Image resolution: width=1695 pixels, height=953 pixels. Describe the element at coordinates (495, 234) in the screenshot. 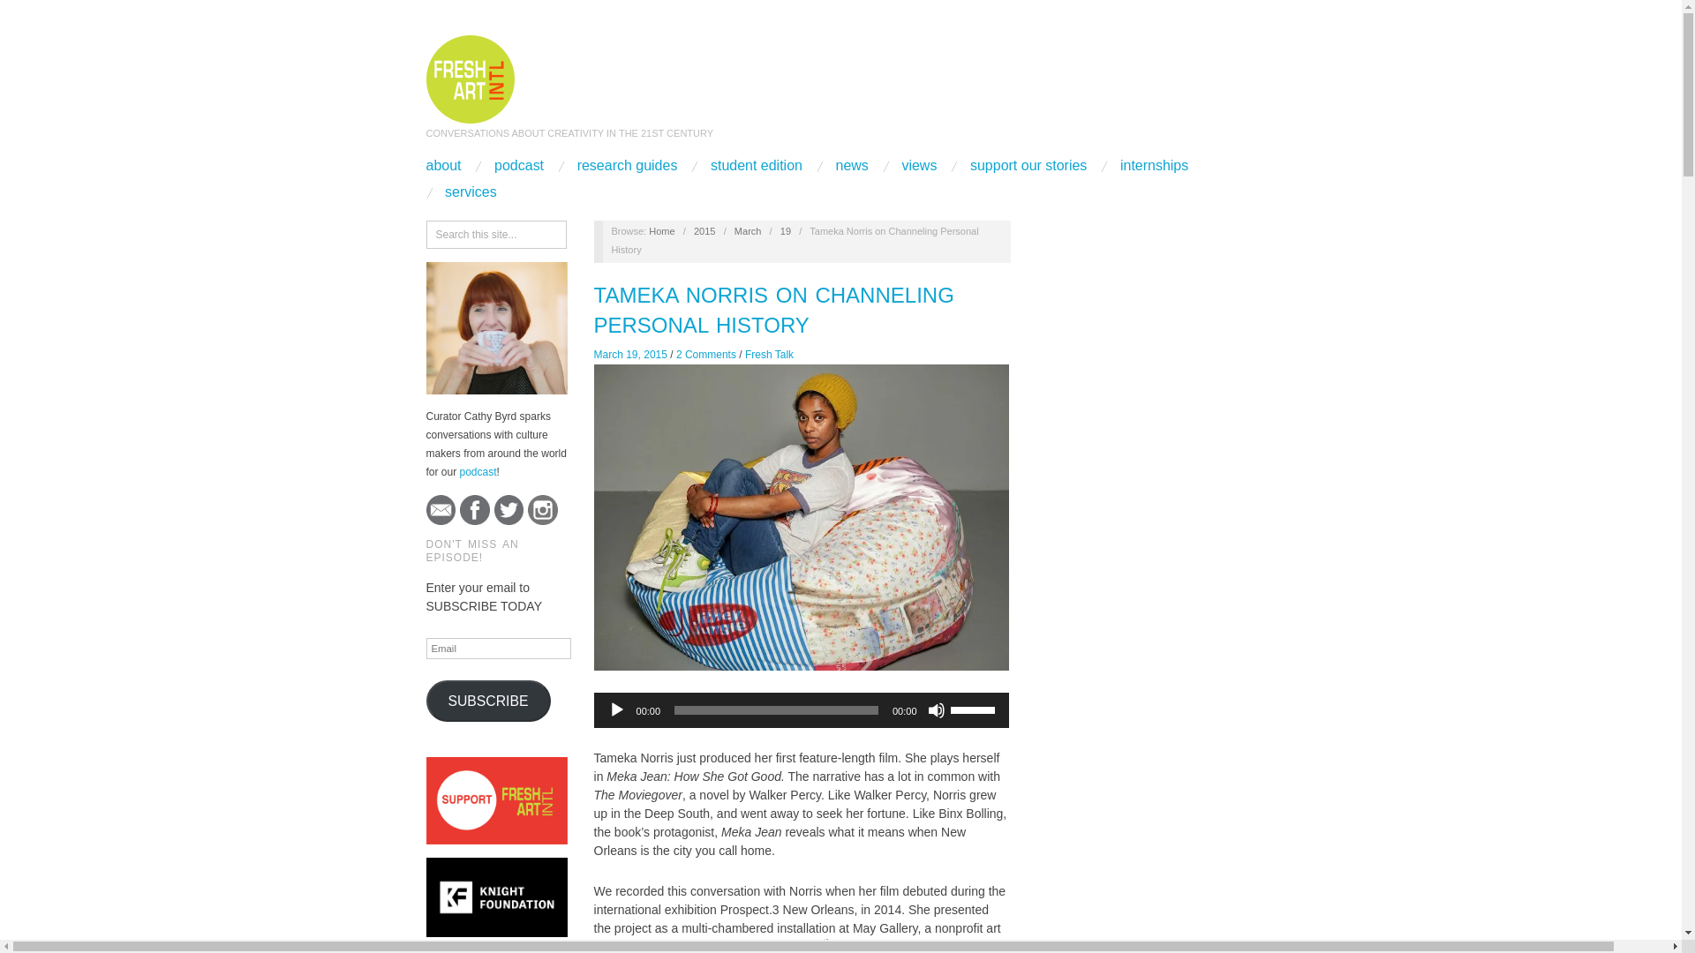

I see `Search this site...` at that location.